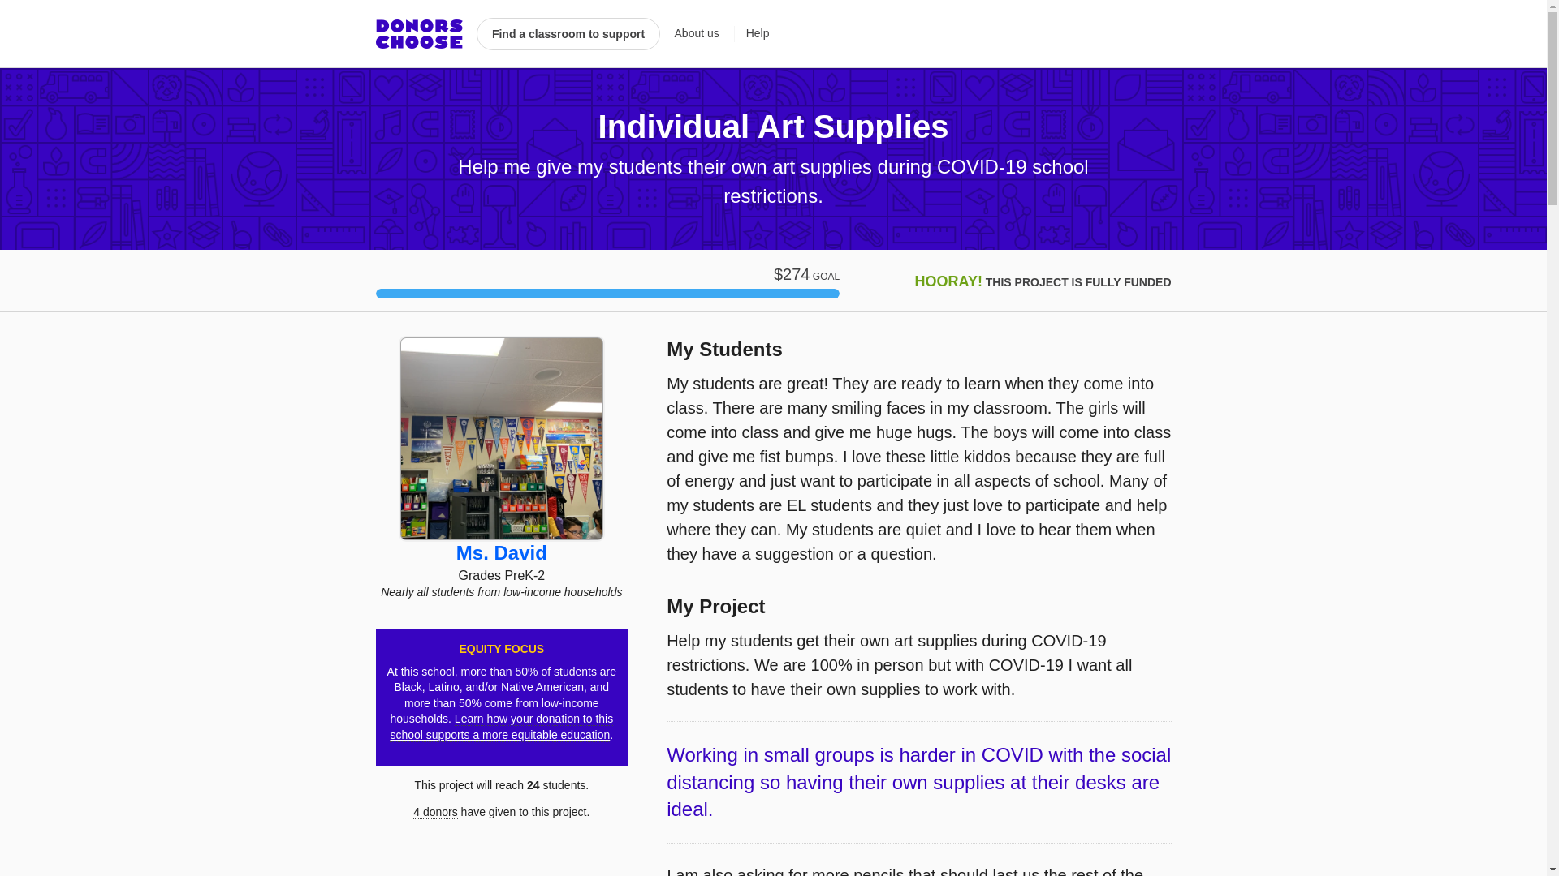 This screenshot has width=1559, height=876. I want to click on See this teacher's page, so click(502, 553).